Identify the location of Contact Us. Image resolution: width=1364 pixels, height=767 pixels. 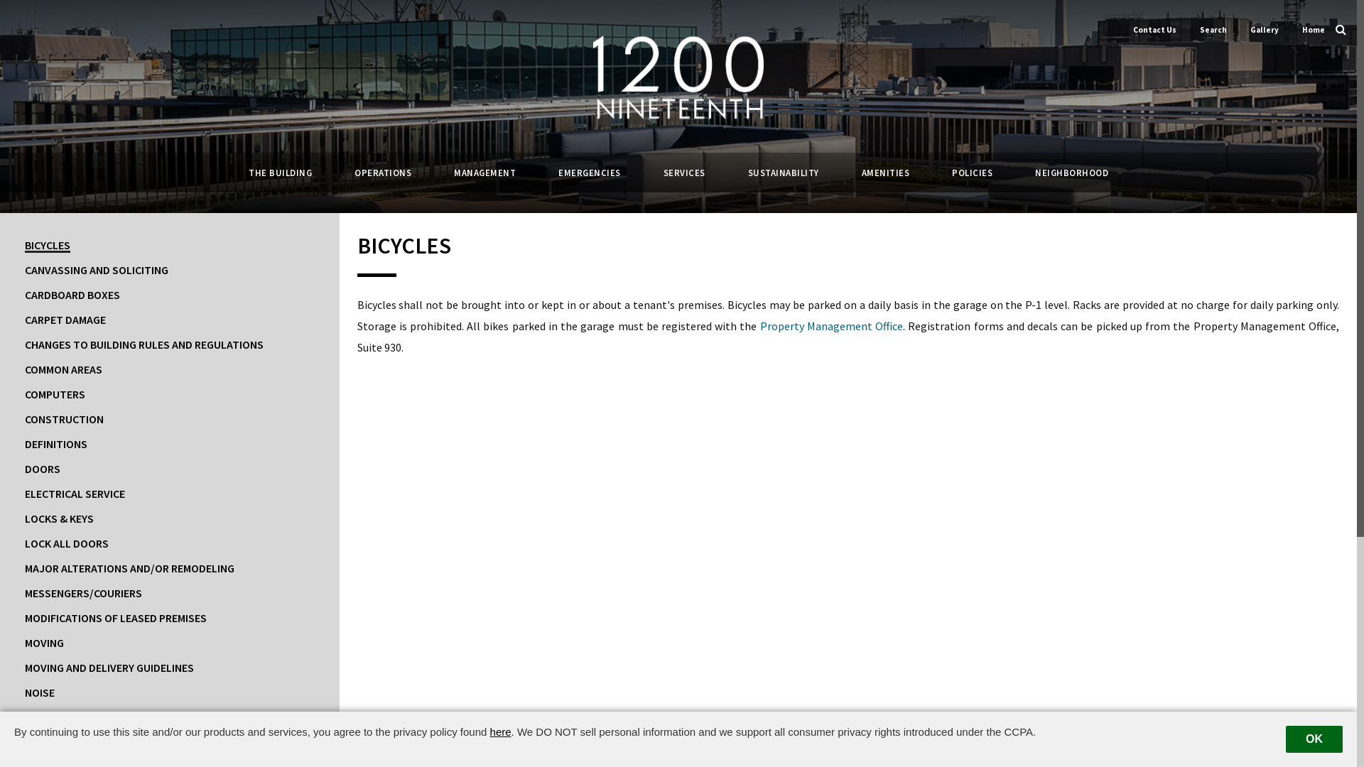
(1155, 30).